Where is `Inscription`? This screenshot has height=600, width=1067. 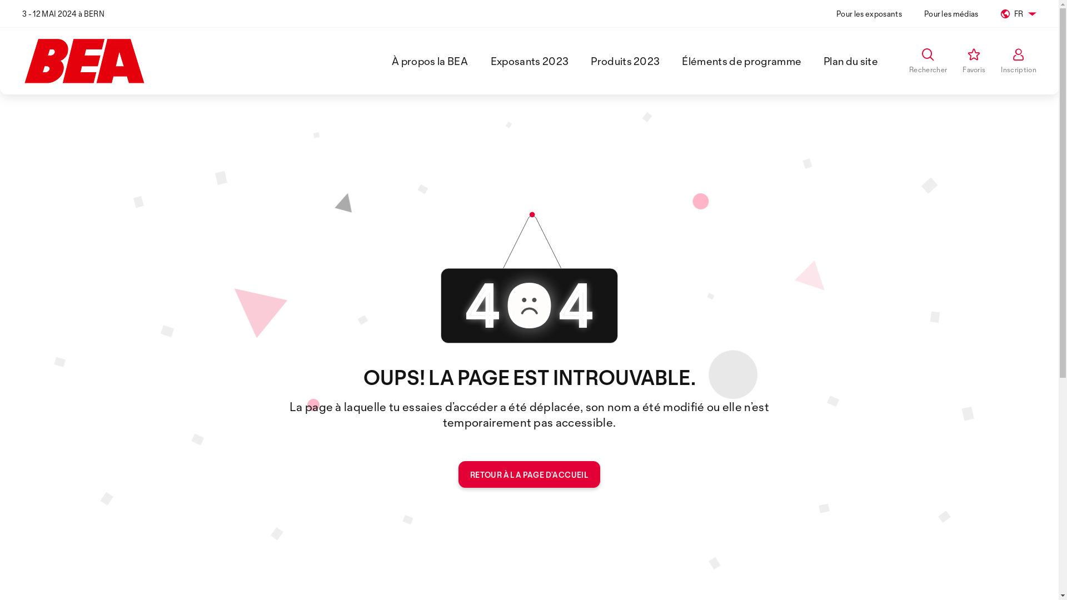 Inscription is located at coordinates (1019, 61).